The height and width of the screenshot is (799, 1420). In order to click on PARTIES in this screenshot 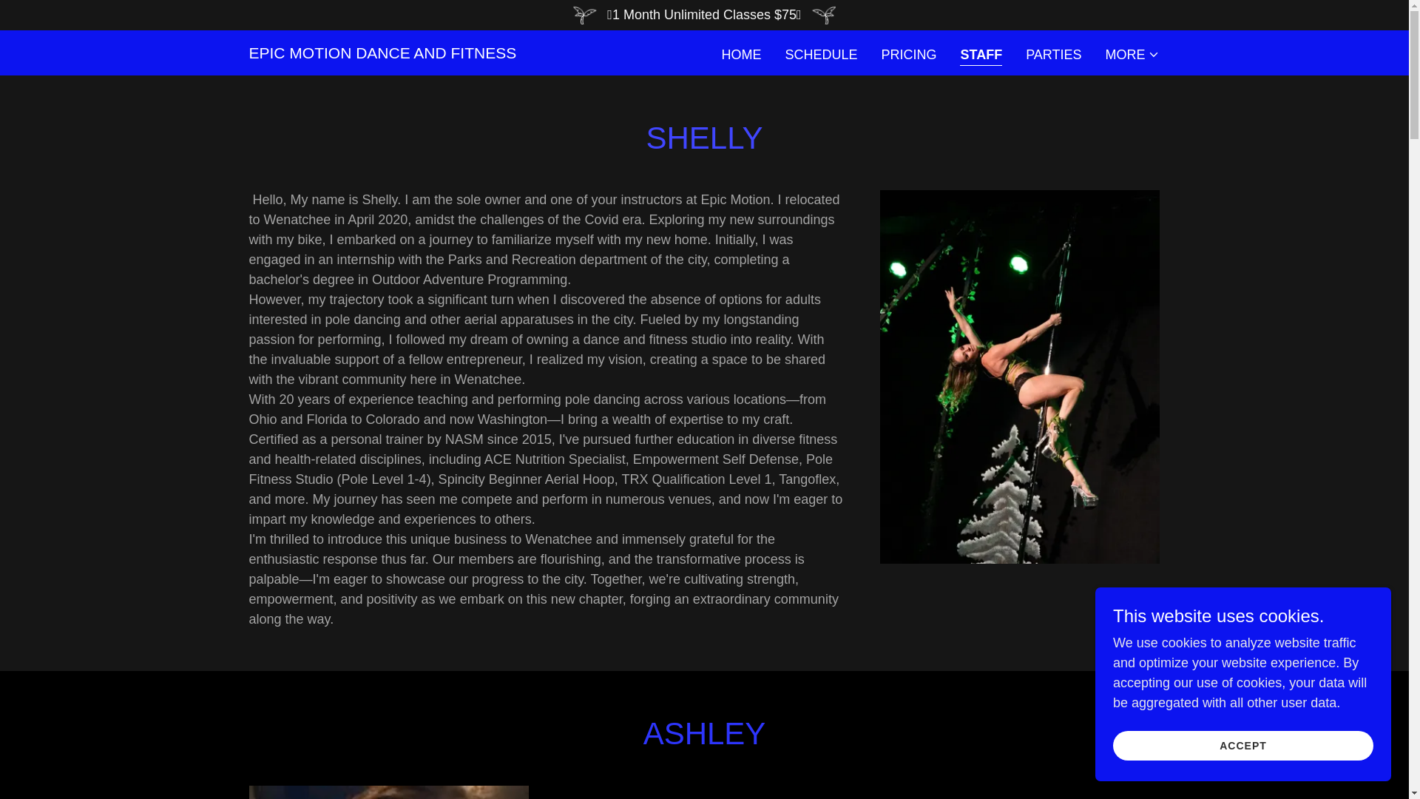, I will do `click(1053, 55)`.